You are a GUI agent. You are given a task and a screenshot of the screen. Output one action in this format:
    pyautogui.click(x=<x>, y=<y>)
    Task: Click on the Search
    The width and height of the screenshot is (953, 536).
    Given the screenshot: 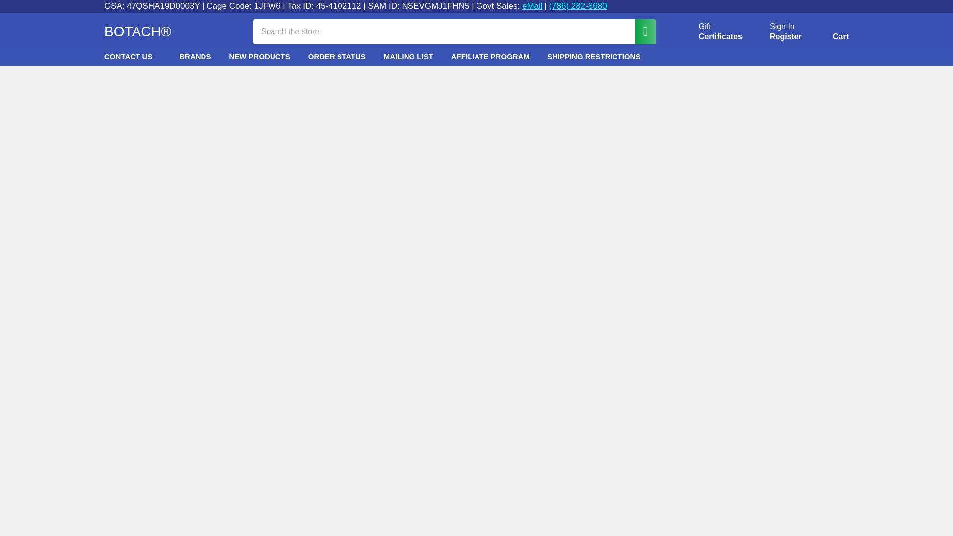 What is the action you would take?
    pyautogui.click(x=640, y=31)
    